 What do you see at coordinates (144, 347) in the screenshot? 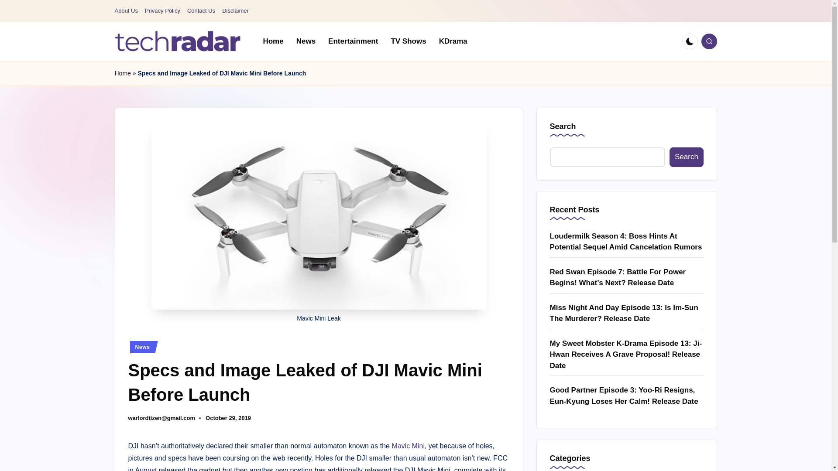
I see `News` at bounding box center [144, 347].